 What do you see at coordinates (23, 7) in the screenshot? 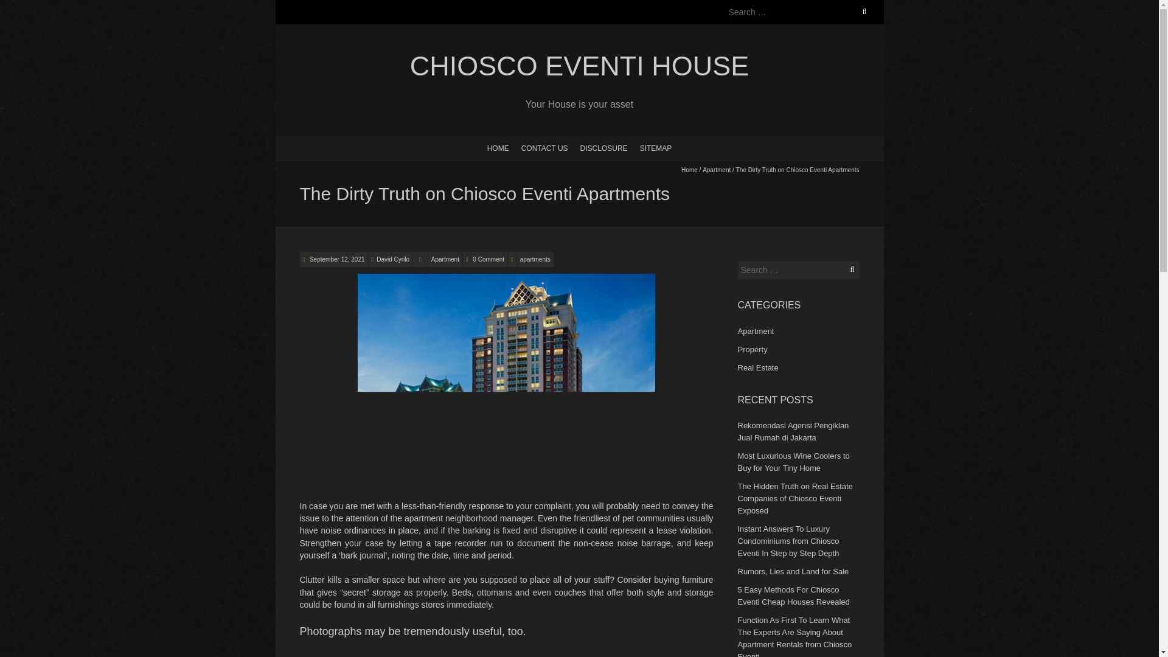
I see `Search` at bounding box center [23, 7].